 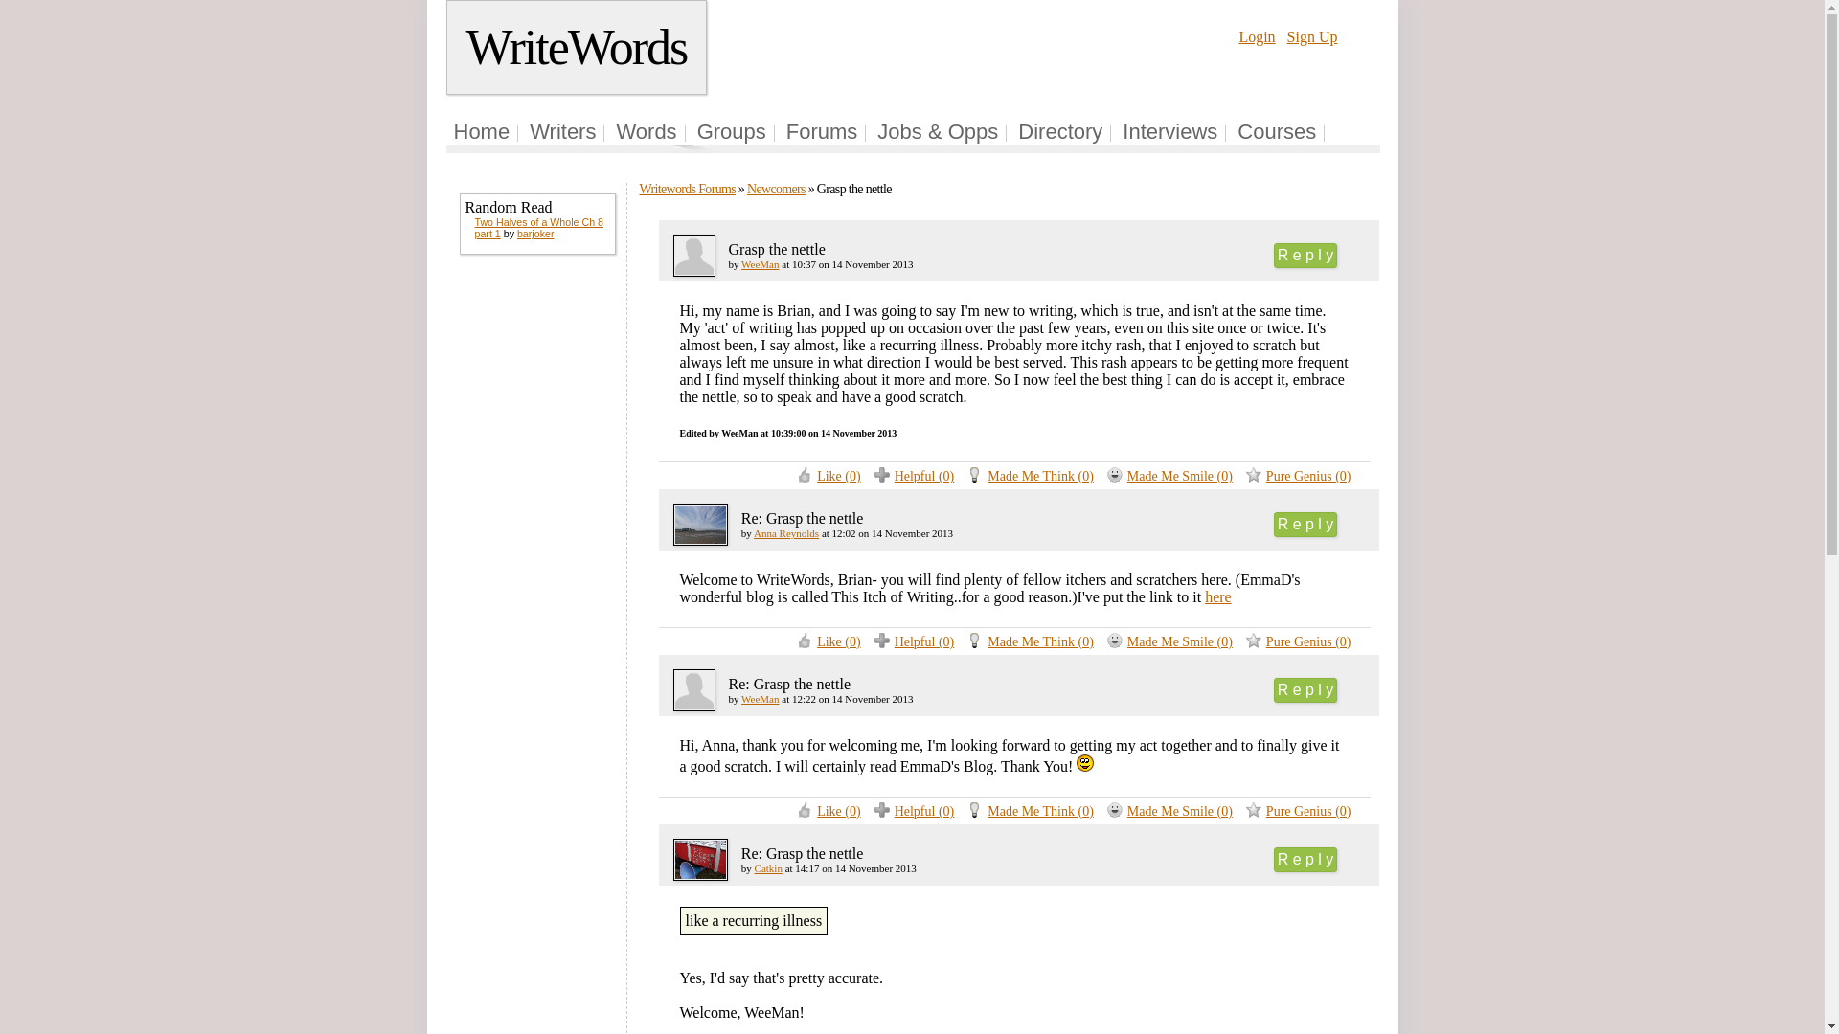 What do you see at coordinates (1306, 860) in the screenshot?
I see `R e p l y` at bounding box center [1306, 860].